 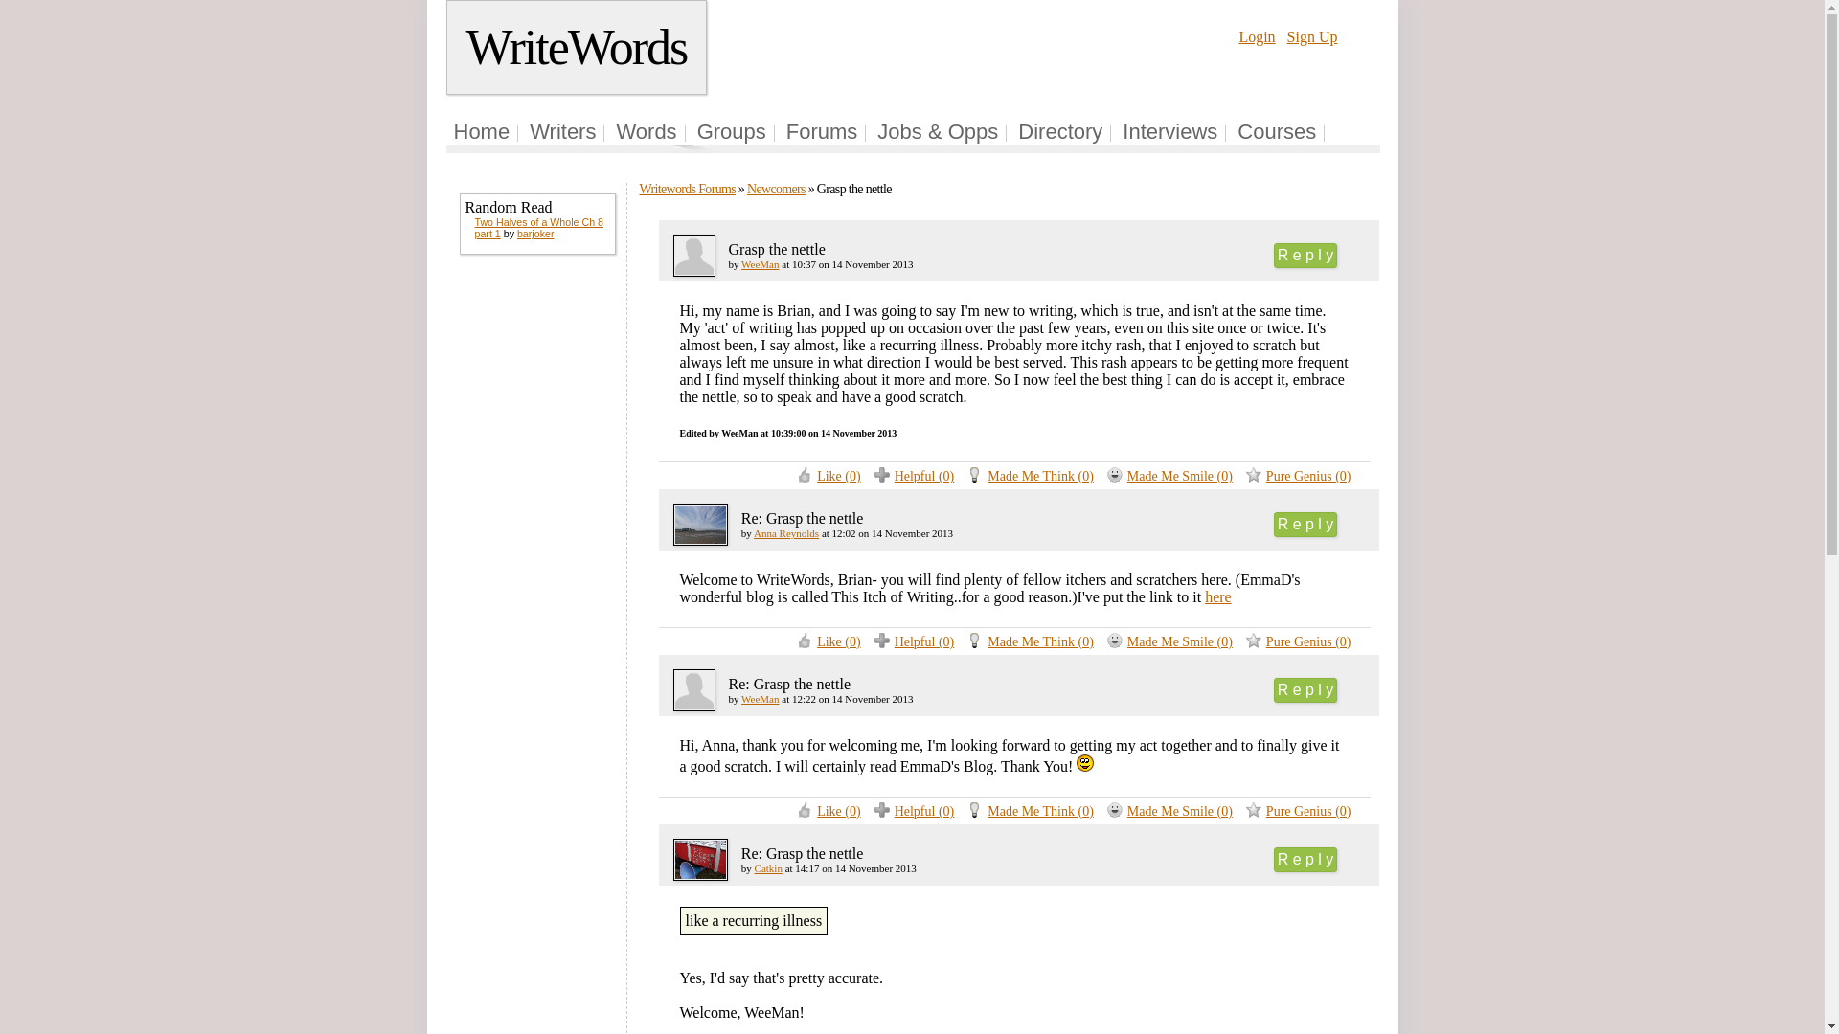 What do you see at coordinates (1306, 860) in the screenshot?
I see `R e p l y` at bounding box center [1306, 860].